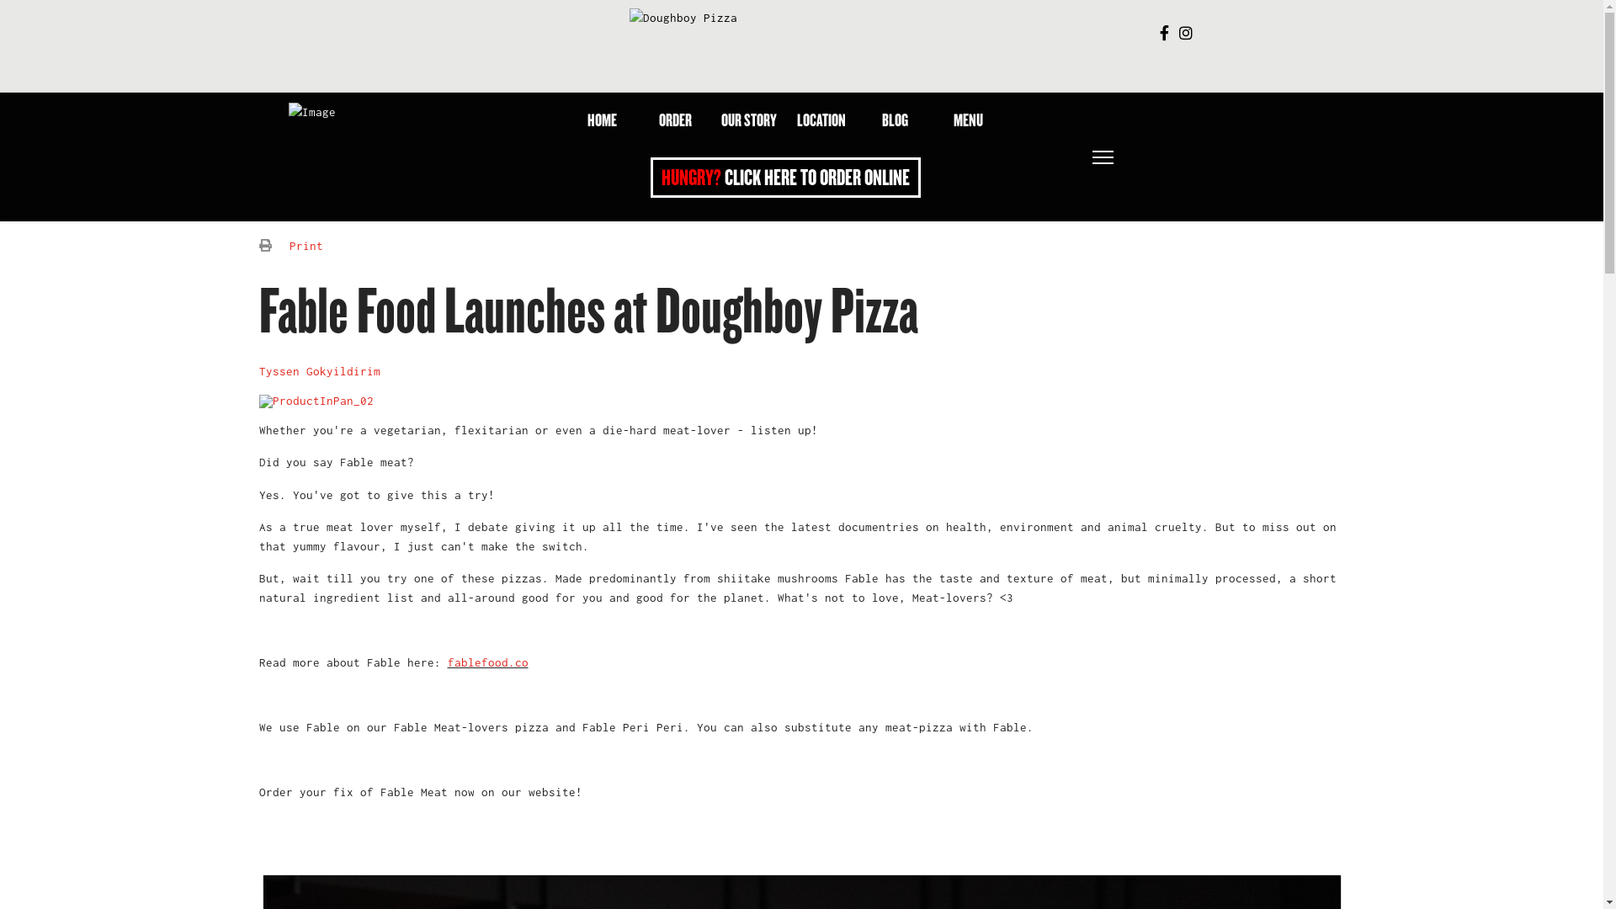  Describe the element at coordinates (603, 122) in the screenshot. I see `HOME` at that location.